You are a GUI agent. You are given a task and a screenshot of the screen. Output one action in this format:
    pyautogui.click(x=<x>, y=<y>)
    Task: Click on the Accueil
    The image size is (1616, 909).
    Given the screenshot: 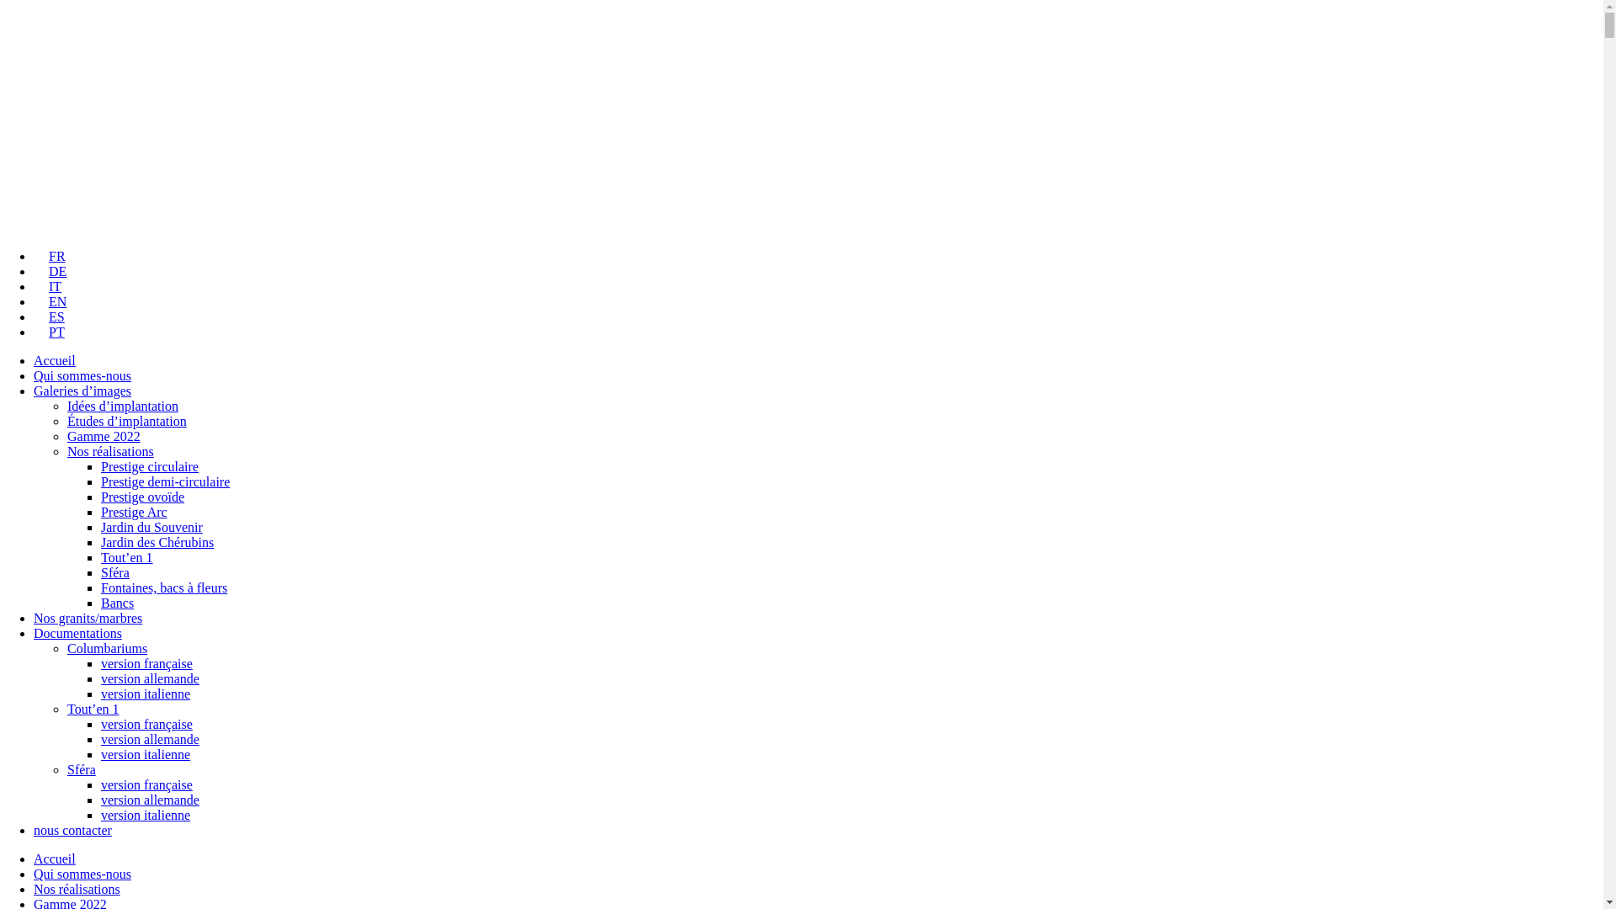 What is the action you would take?
    pyautogui.click(x=55, y=360)
    